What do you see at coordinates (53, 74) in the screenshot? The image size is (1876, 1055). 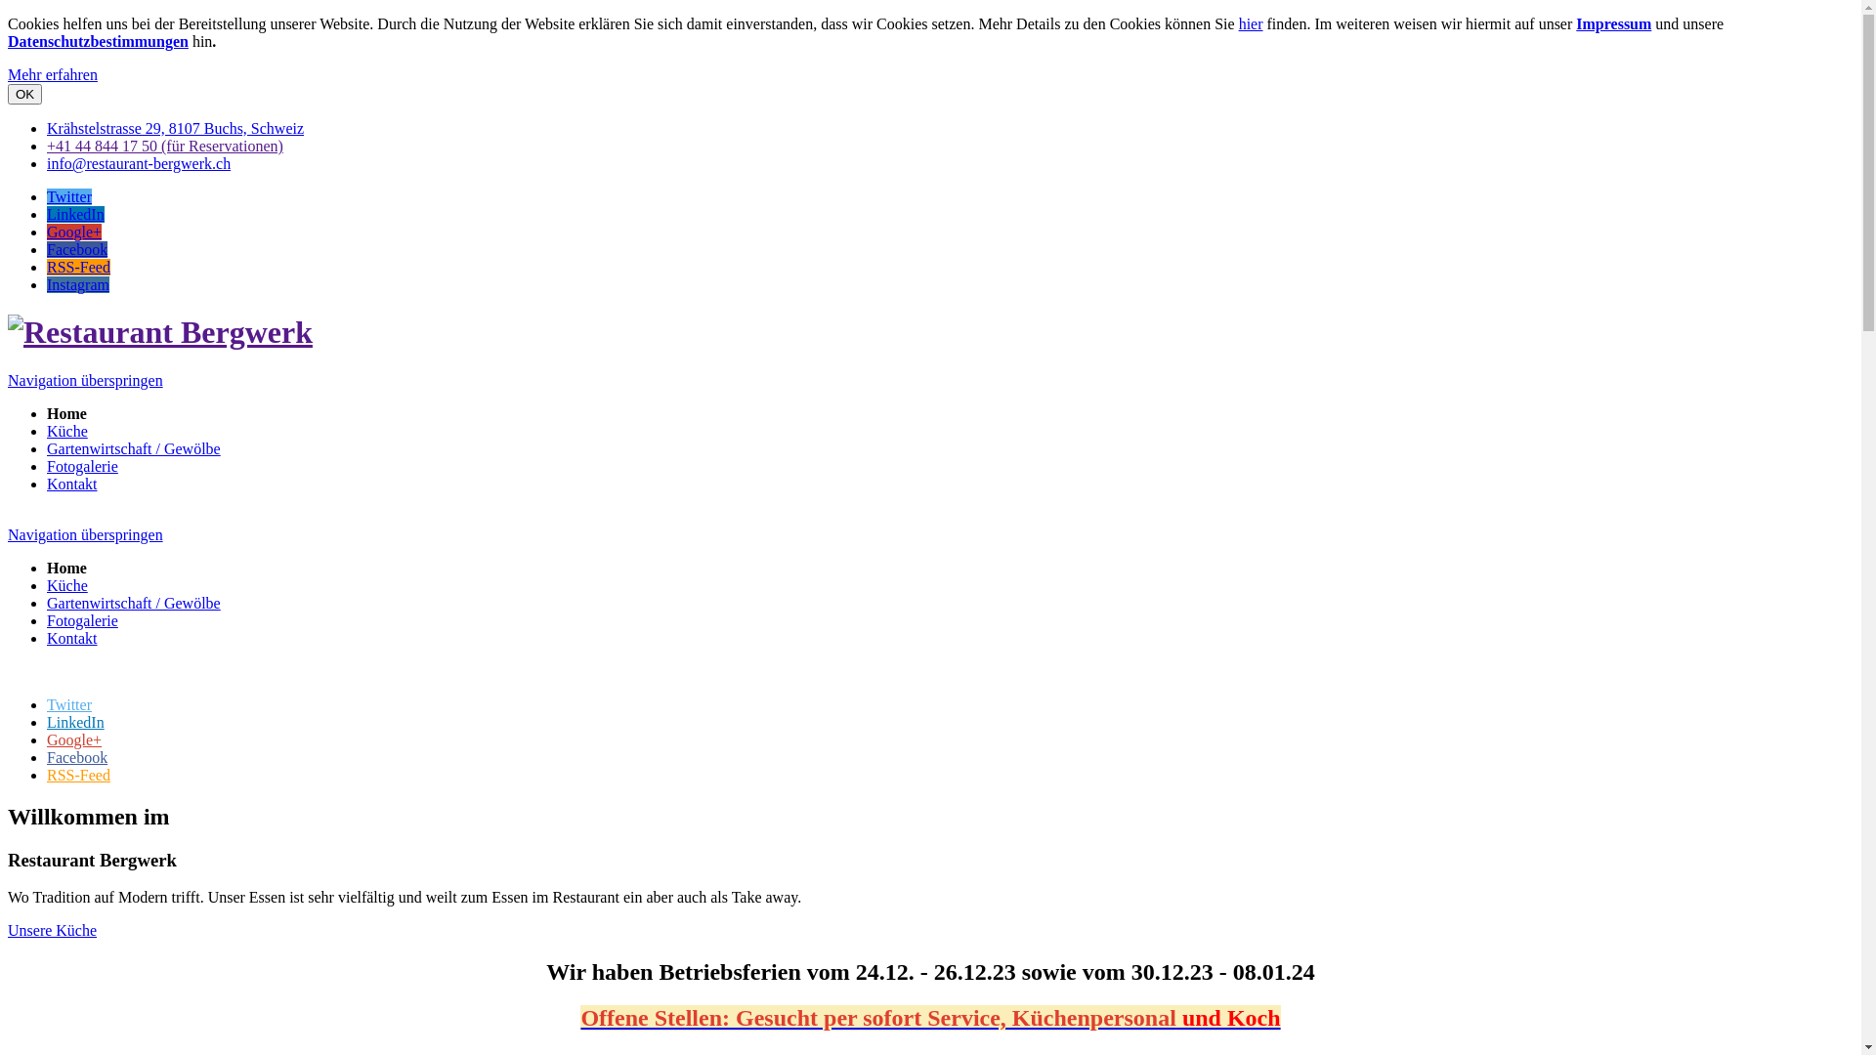 I see `Mehr erfahren` at bounding box center [53, 74].